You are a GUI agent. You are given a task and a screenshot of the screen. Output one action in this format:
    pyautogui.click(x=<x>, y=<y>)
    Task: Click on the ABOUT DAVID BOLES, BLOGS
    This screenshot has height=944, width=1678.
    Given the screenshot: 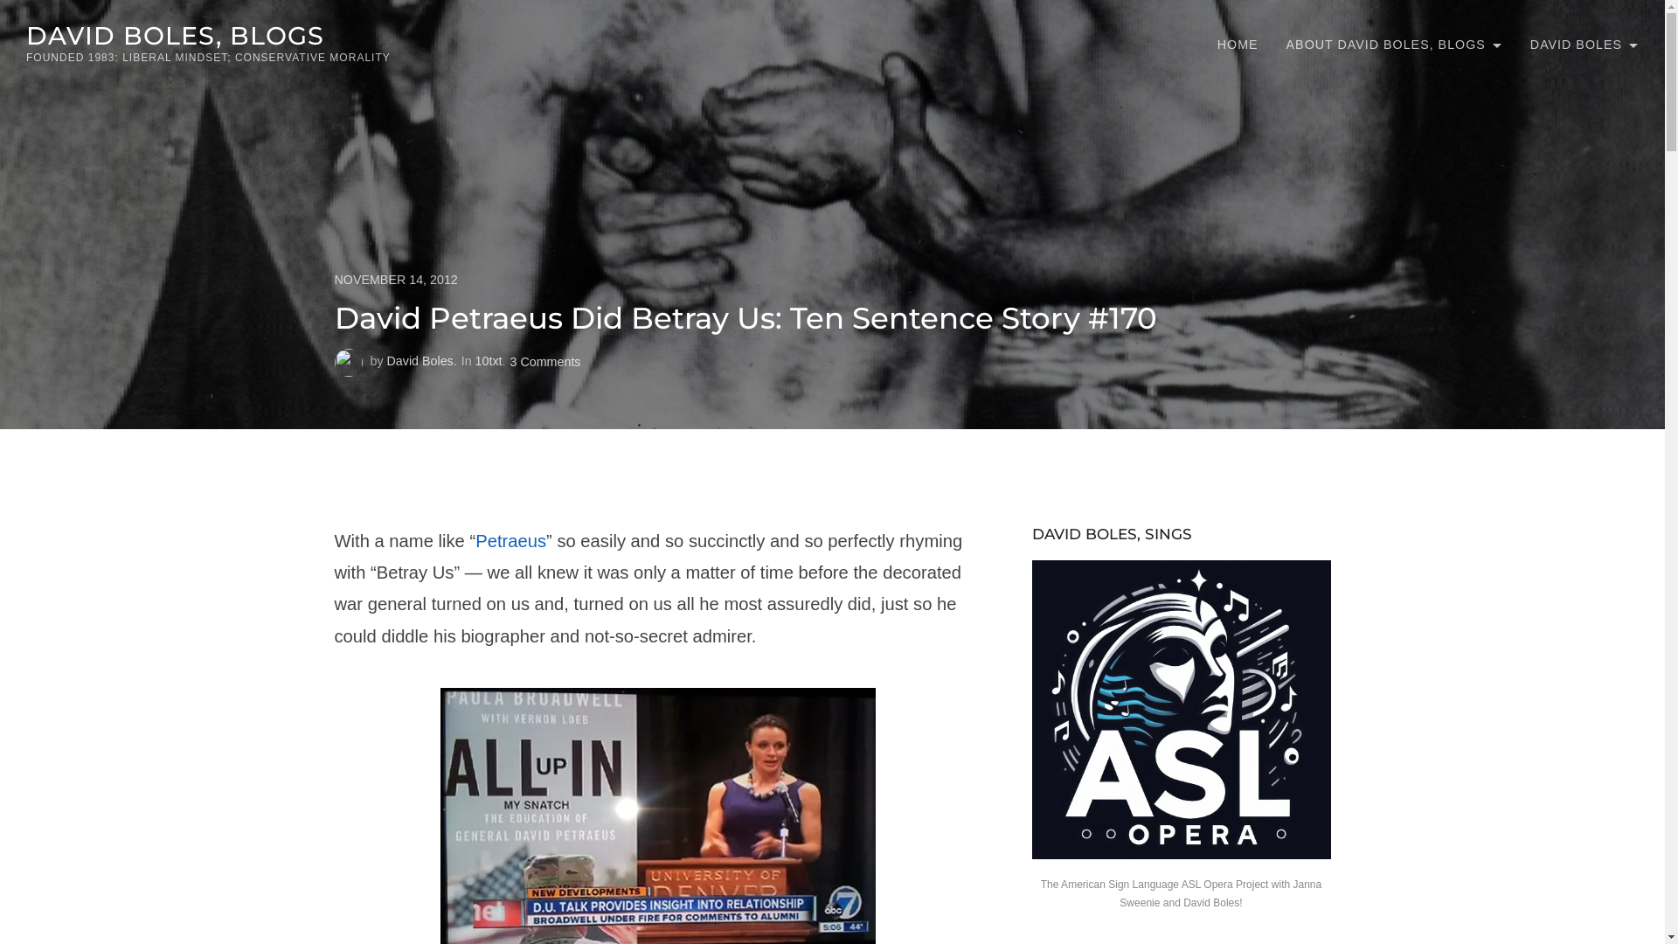 What is the action you would take?
    pyautogui.click(x=1395, y=45)
    